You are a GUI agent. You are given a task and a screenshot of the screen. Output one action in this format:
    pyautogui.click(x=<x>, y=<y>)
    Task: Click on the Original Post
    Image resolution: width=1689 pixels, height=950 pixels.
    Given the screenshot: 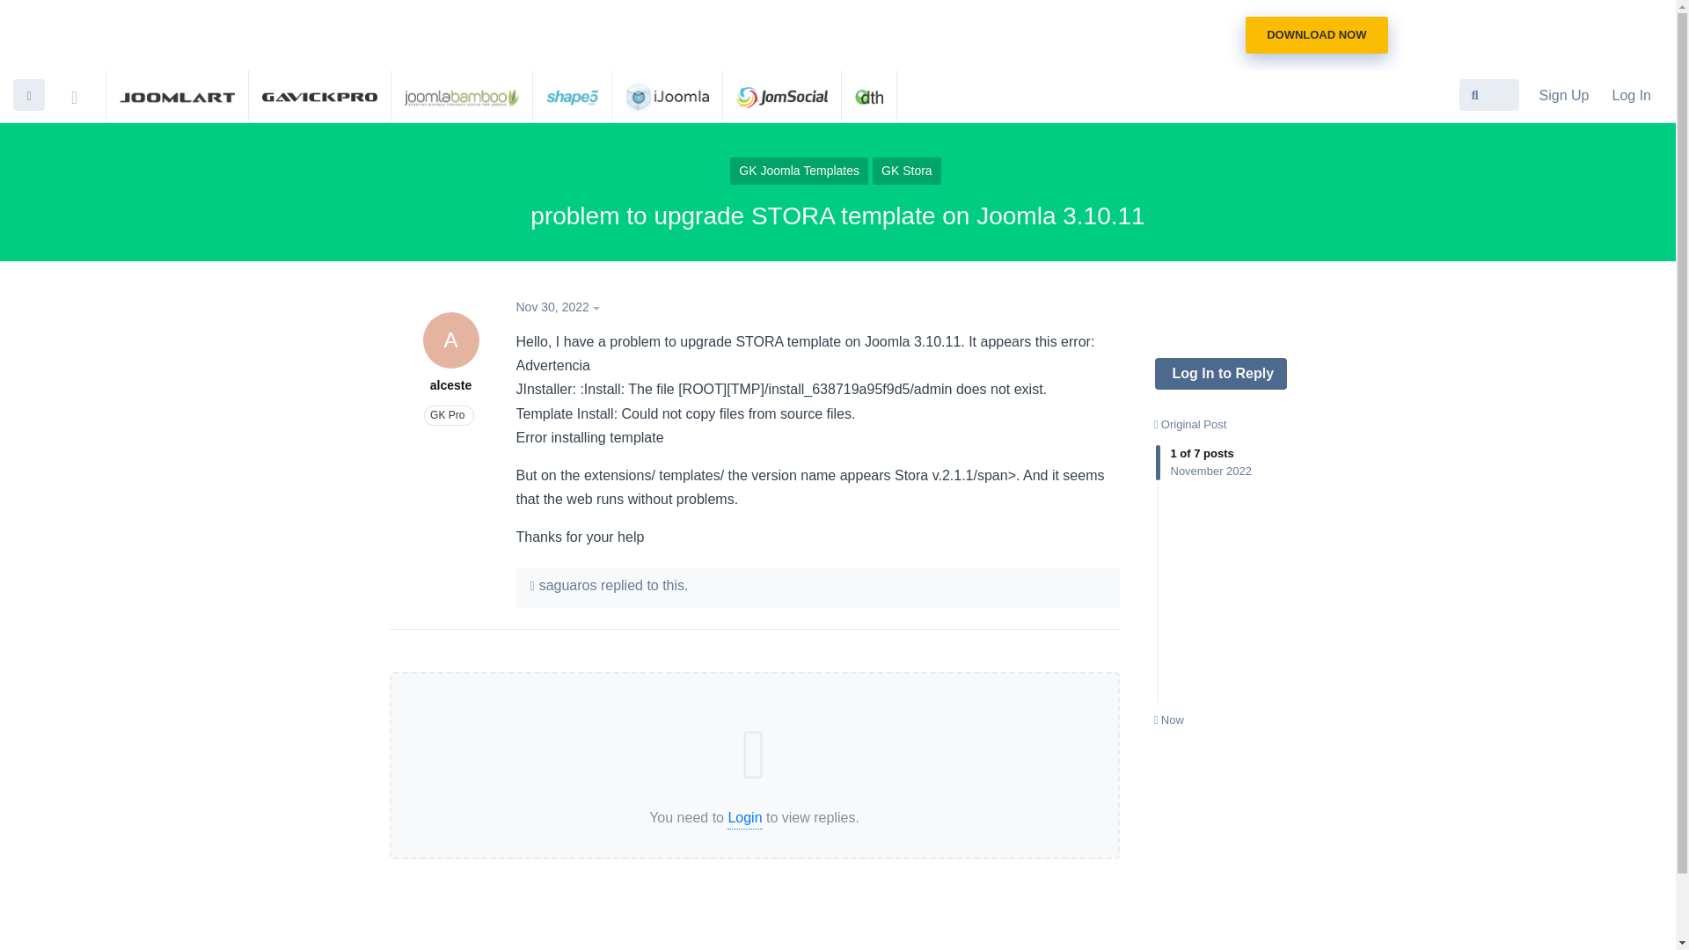 What is the action you would take?
    pyautogui.click(x=1190, y=424)
    